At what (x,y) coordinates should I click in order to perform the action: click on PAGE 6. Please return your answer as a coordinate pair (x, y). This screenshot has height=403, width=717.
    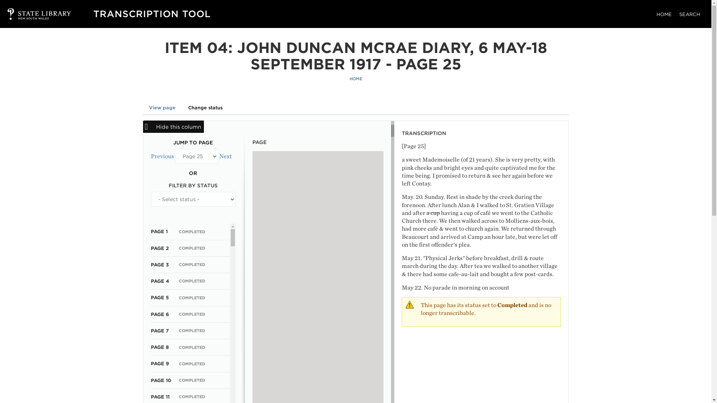
    Looking at the image, I should click on (160, 314).